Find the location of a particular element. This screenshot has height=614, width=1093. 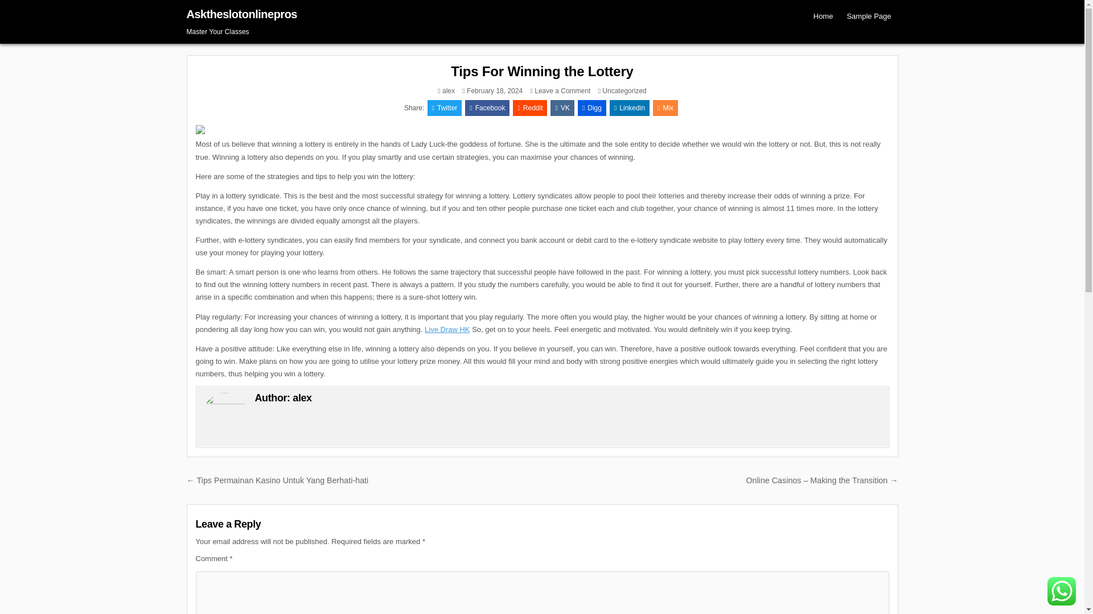

Digg is located at coordinates (665, 108).